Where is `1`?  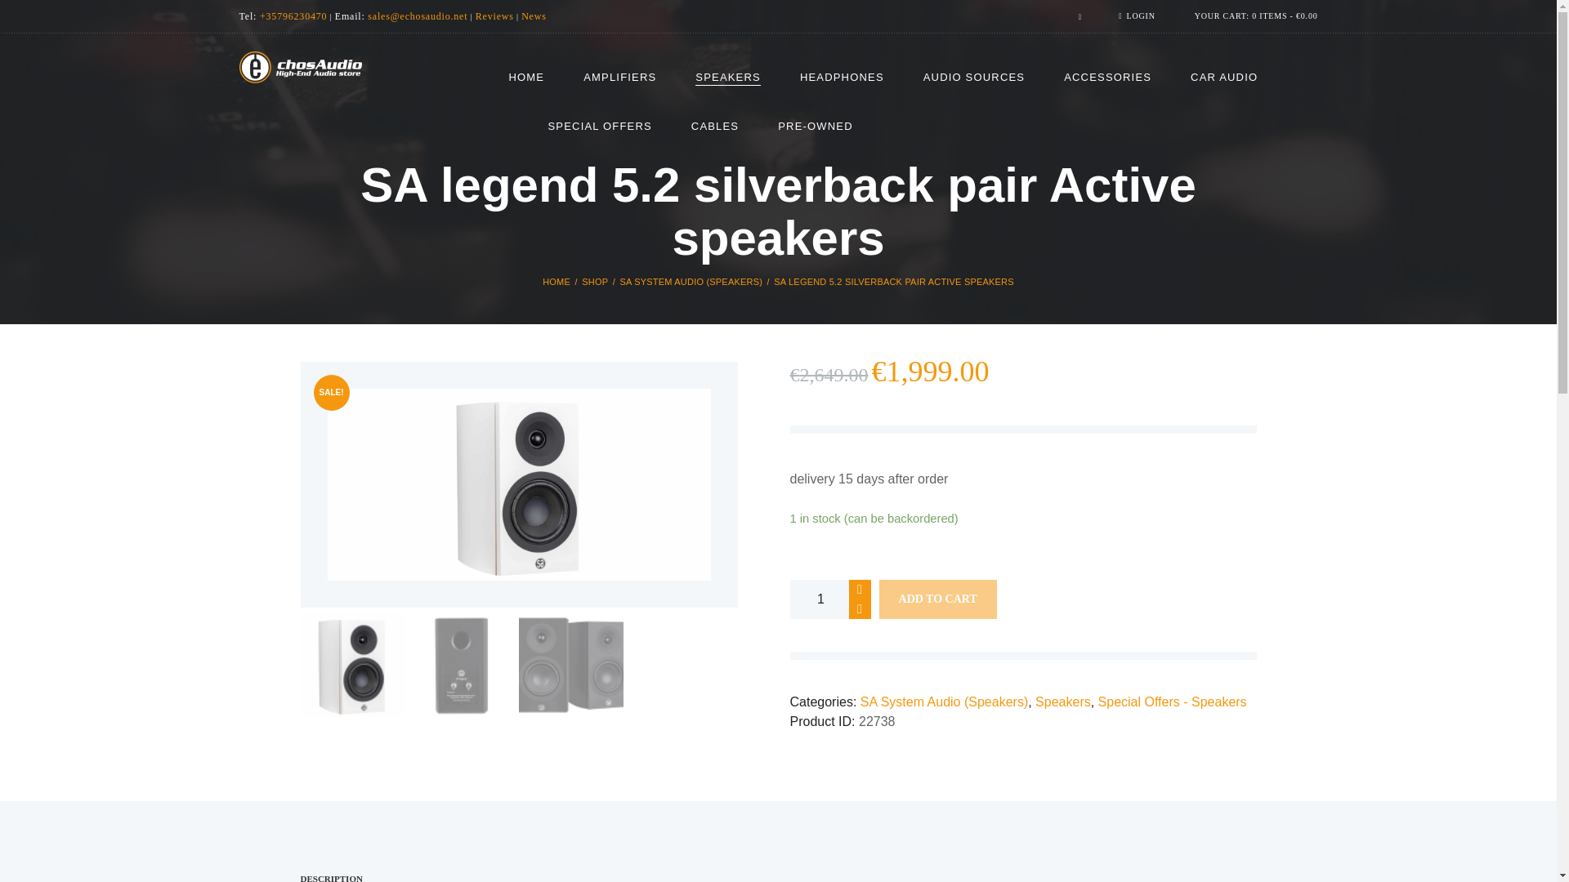 1 is located at coordinates (830, 599).